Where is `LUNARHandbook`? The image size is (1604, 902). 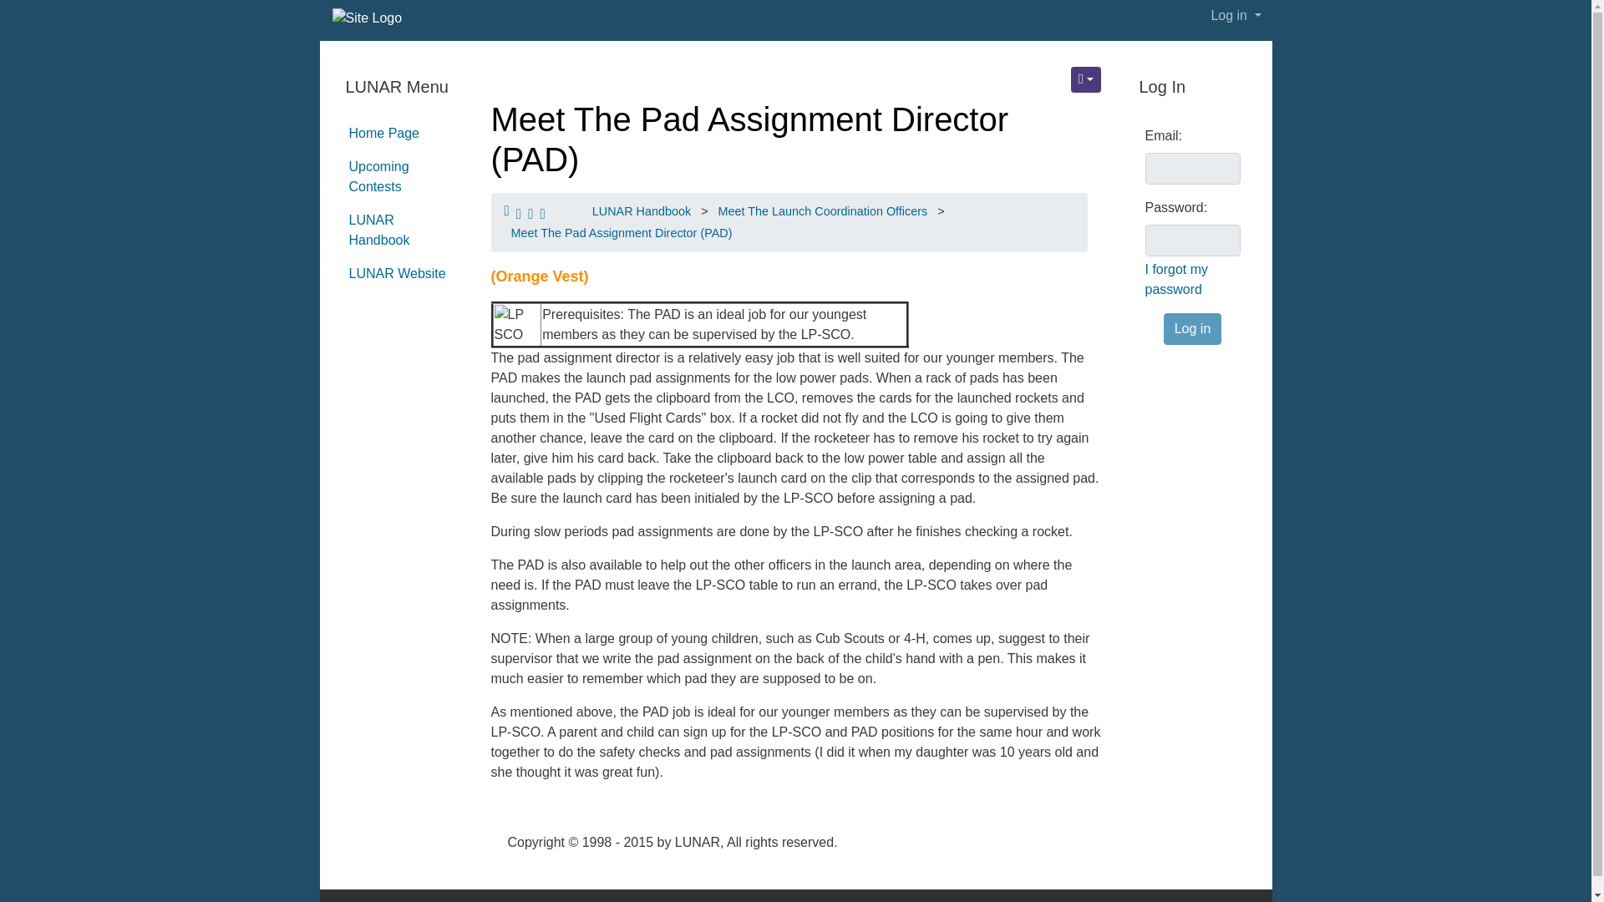
LUNARHandbook is located at coordinates (379, 229).